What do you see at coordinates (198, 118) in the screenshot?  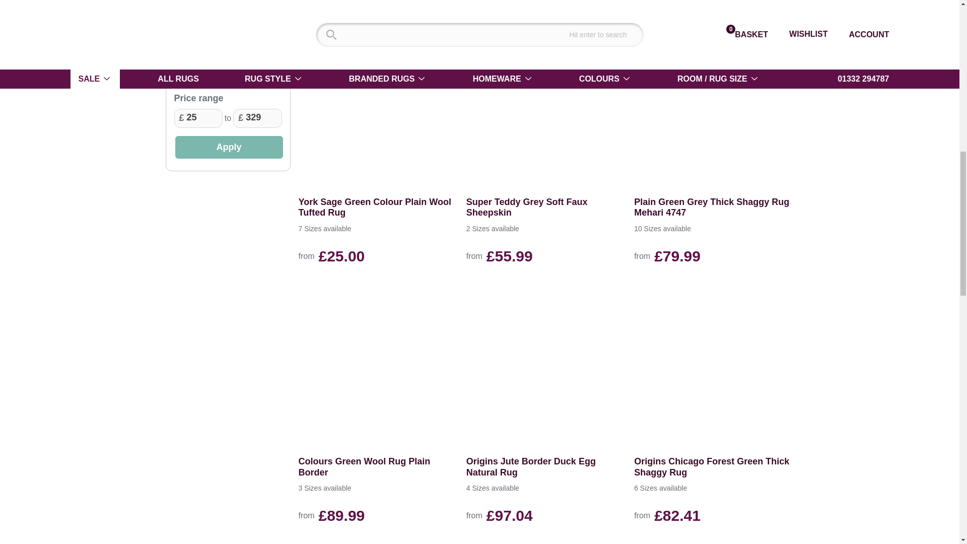 I see `25` at bounding box center [198, 118].